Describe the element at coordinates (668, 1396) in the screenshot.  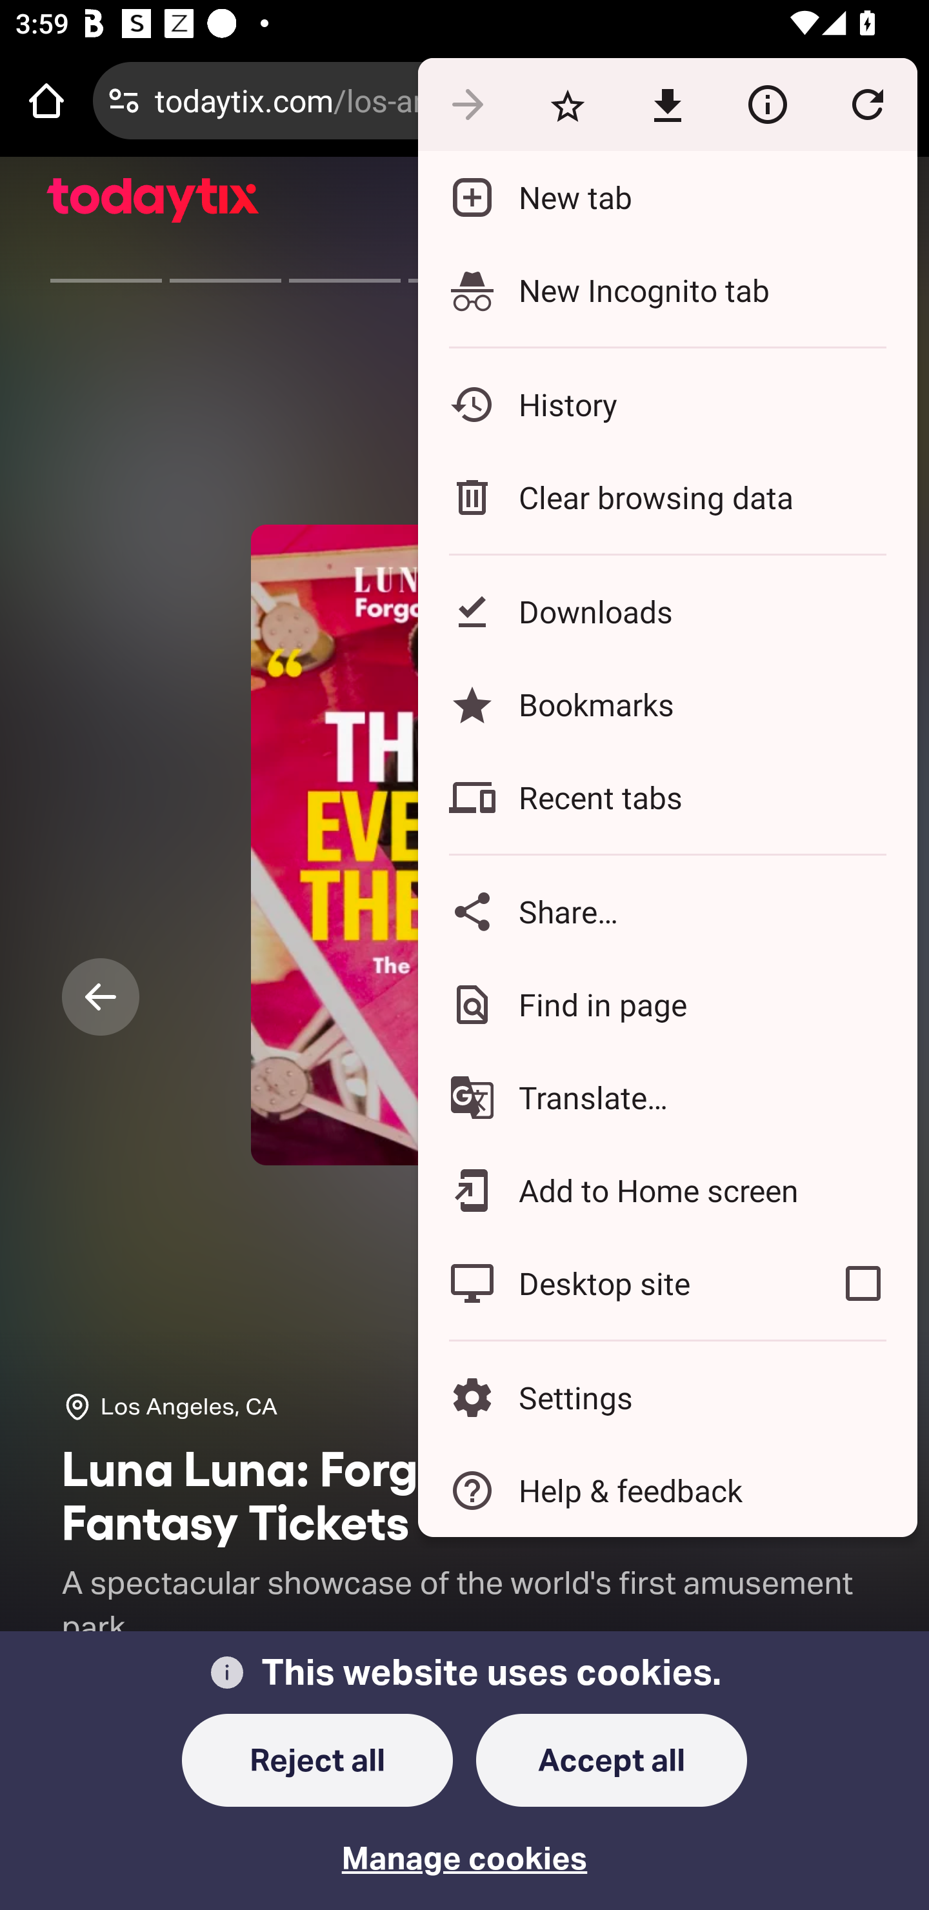
I see `Settings` at that location.